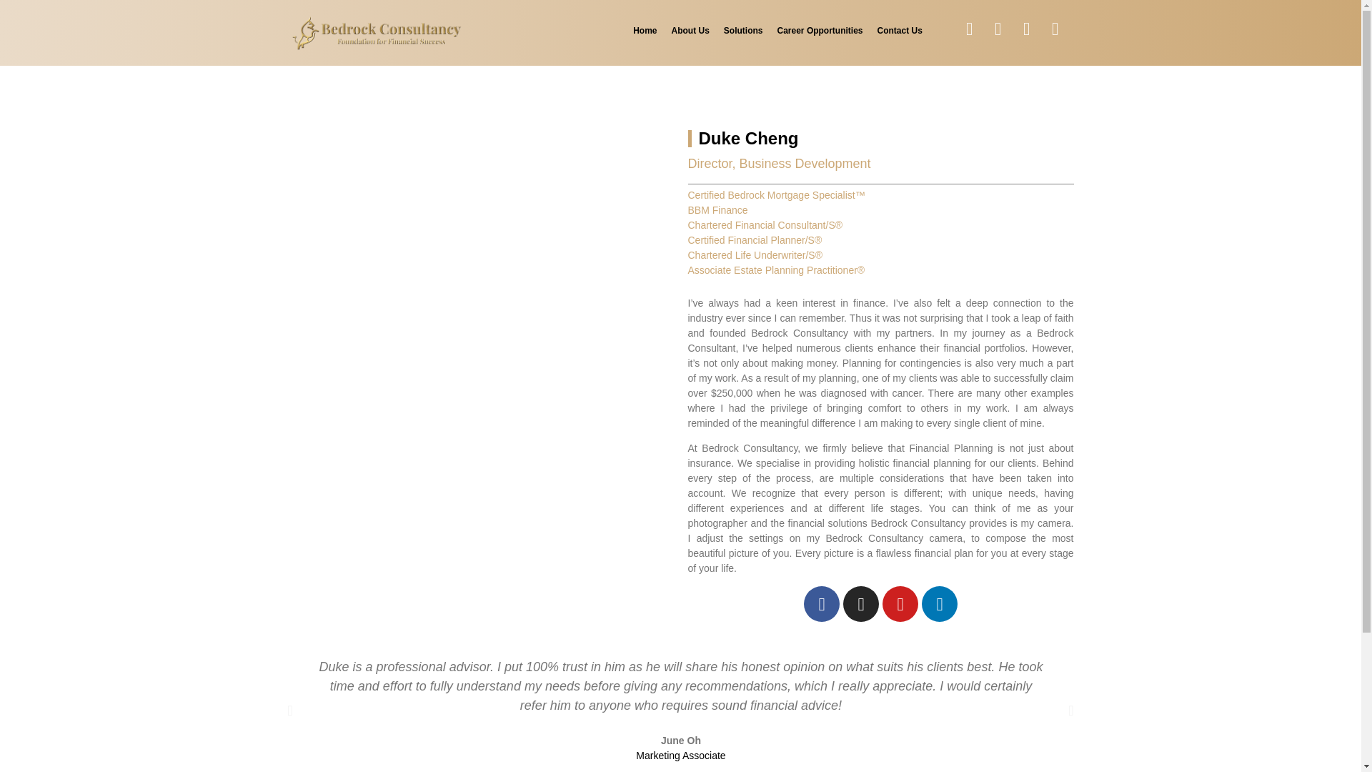 The image size is (1372, 772). I want to click on Solutions, so click(743, 30).